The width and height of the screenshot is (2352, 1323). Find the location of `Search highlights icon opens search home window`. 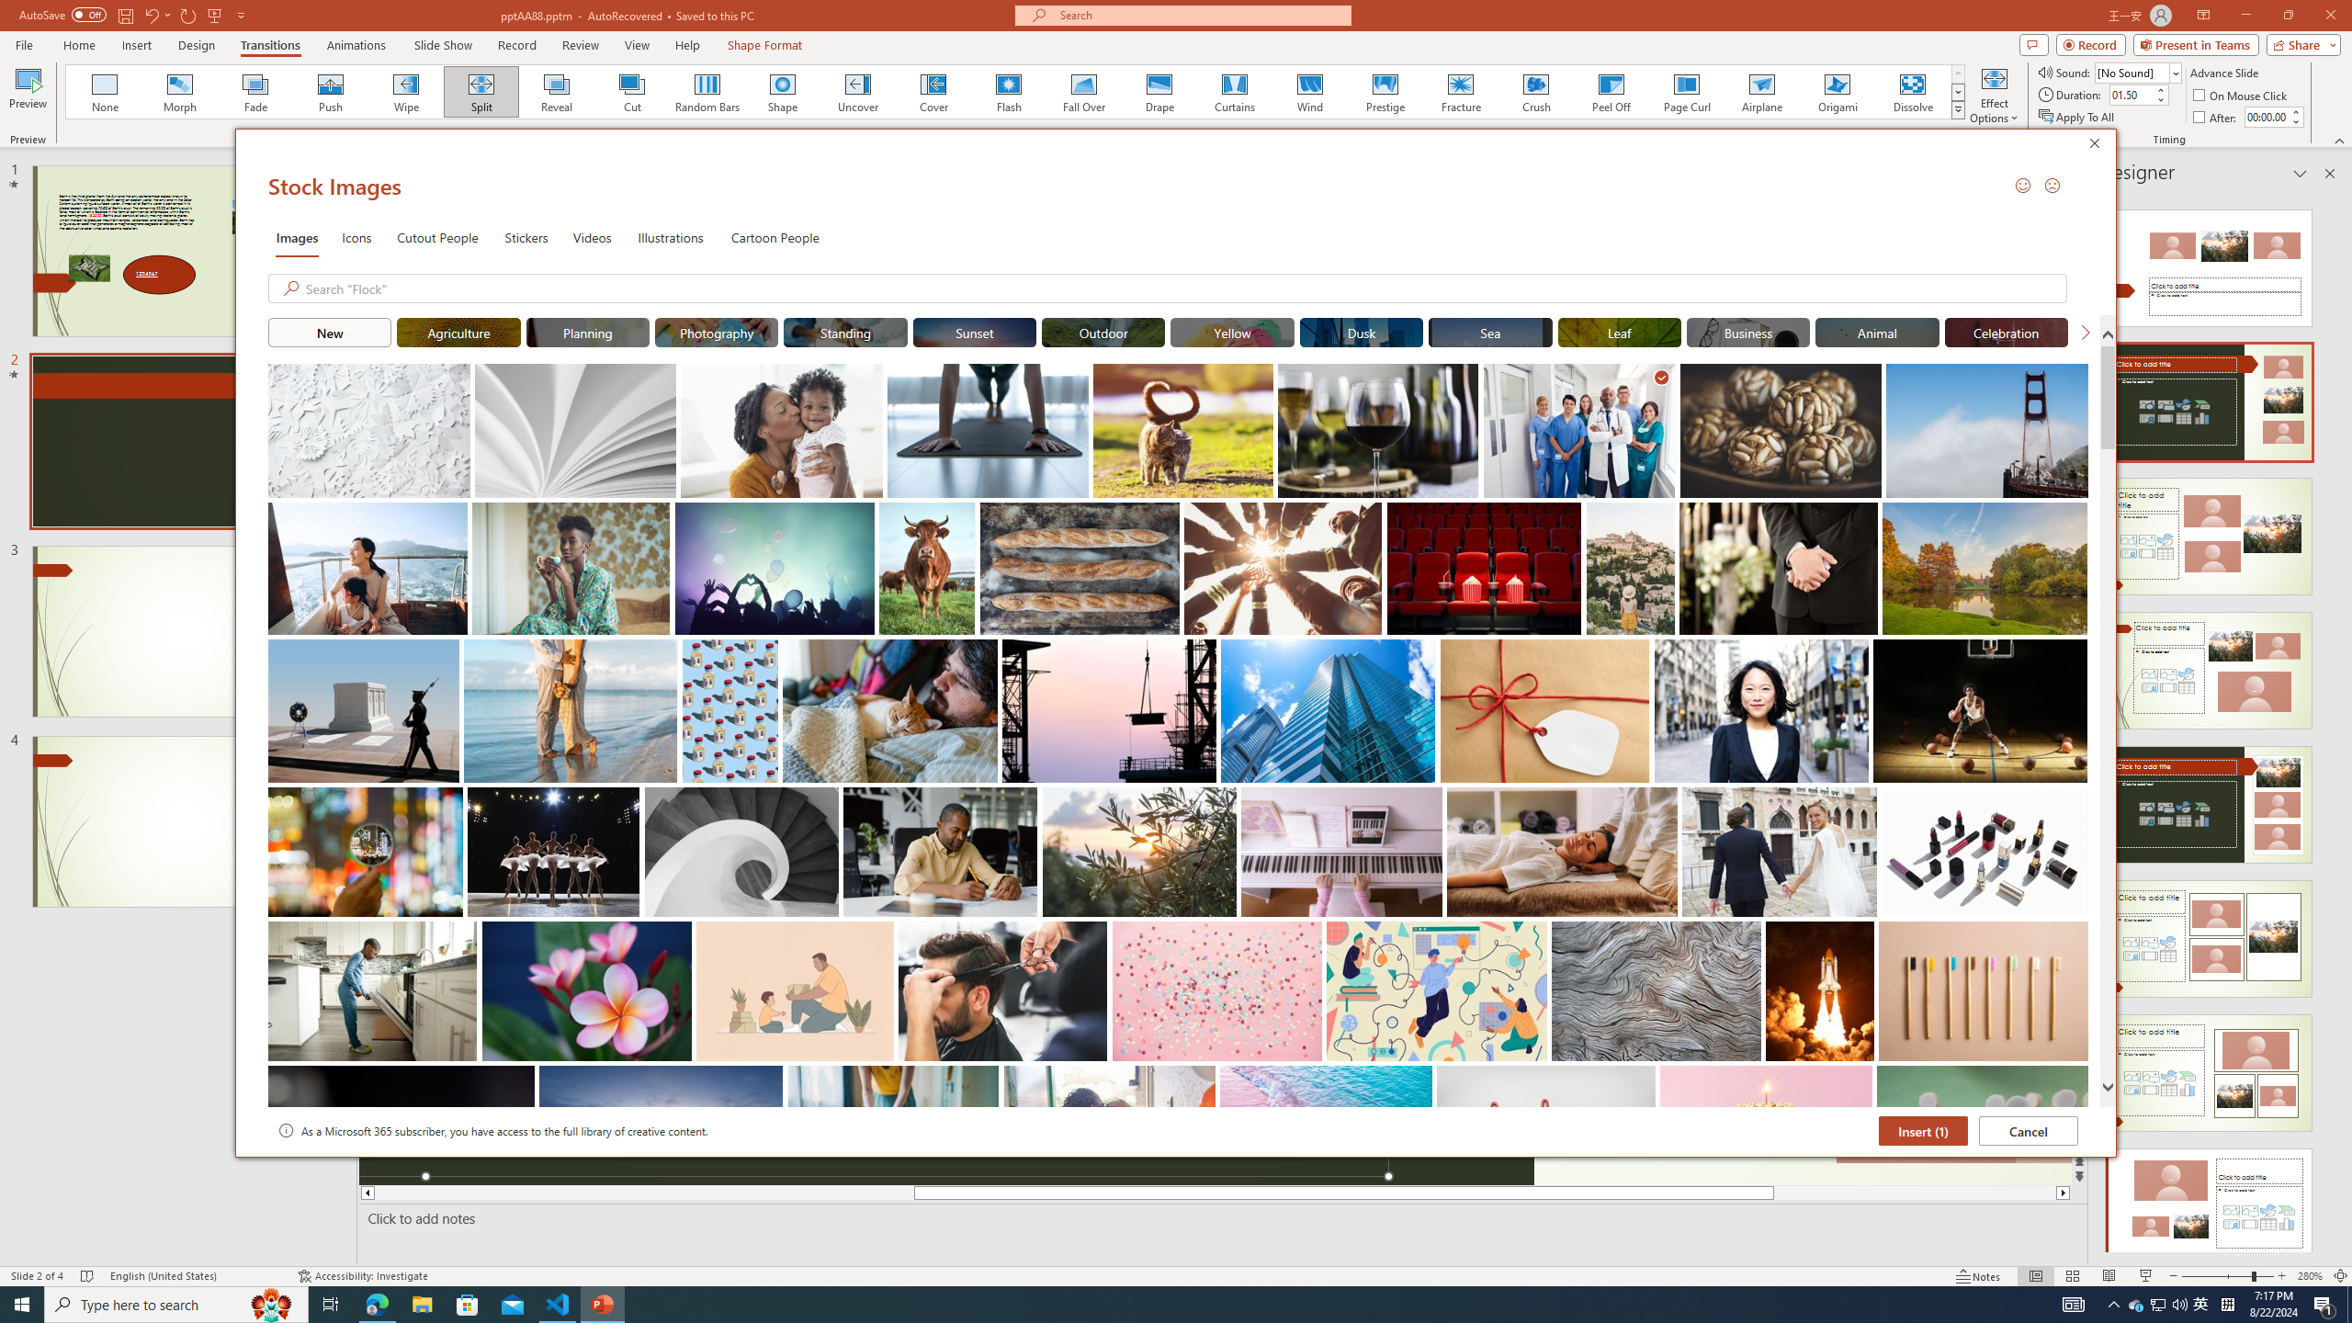

Search highlights icon opens search home window is located at coordinates (272, 1305).